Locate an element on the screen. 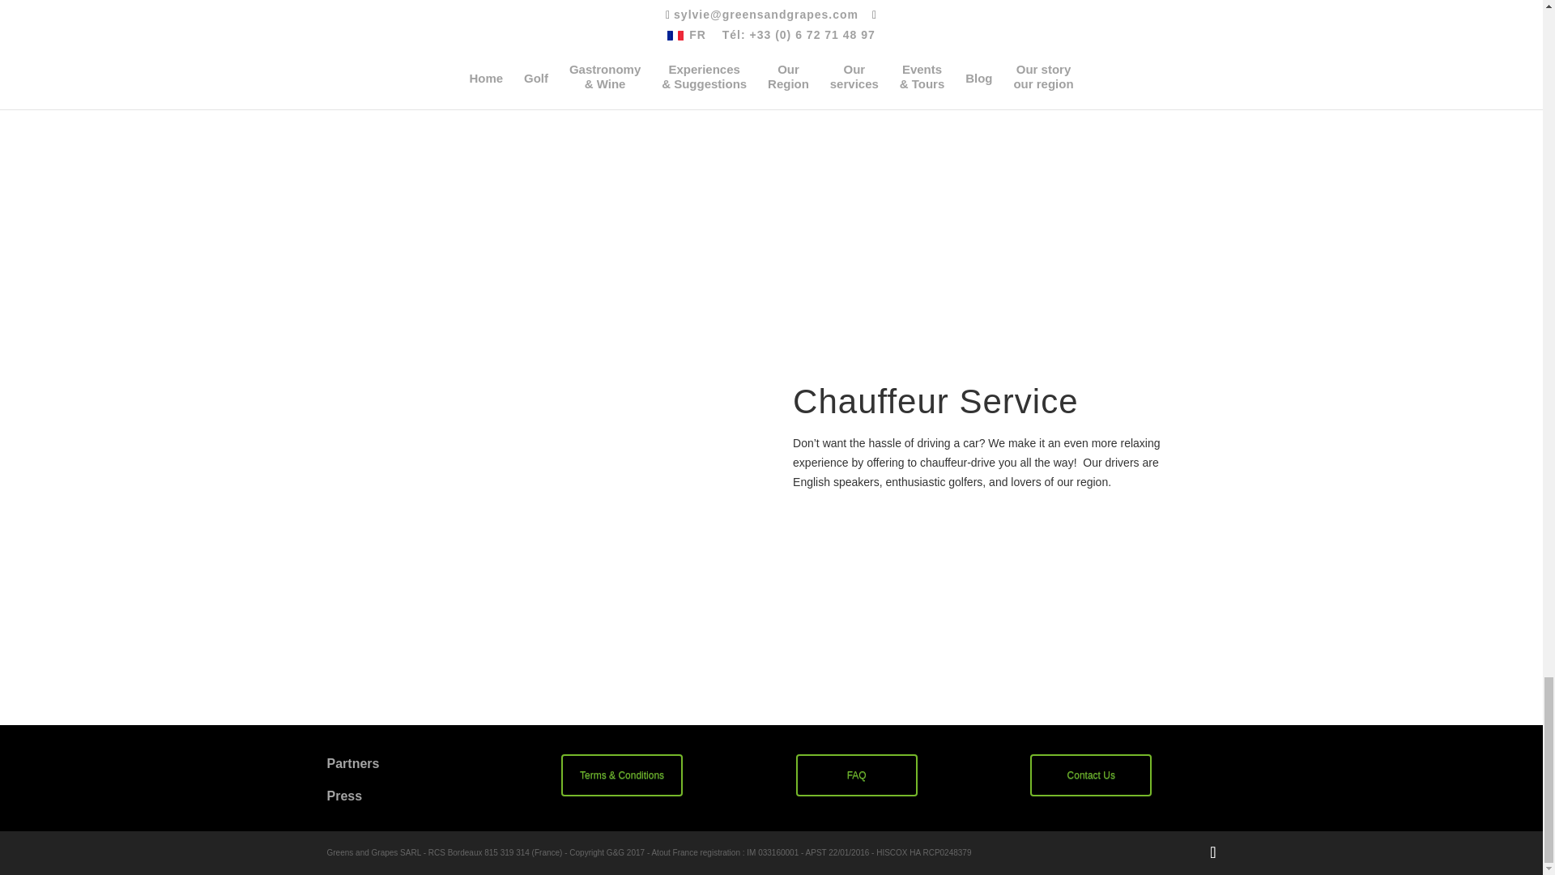  FAQ is located at coordinates (857, 775).